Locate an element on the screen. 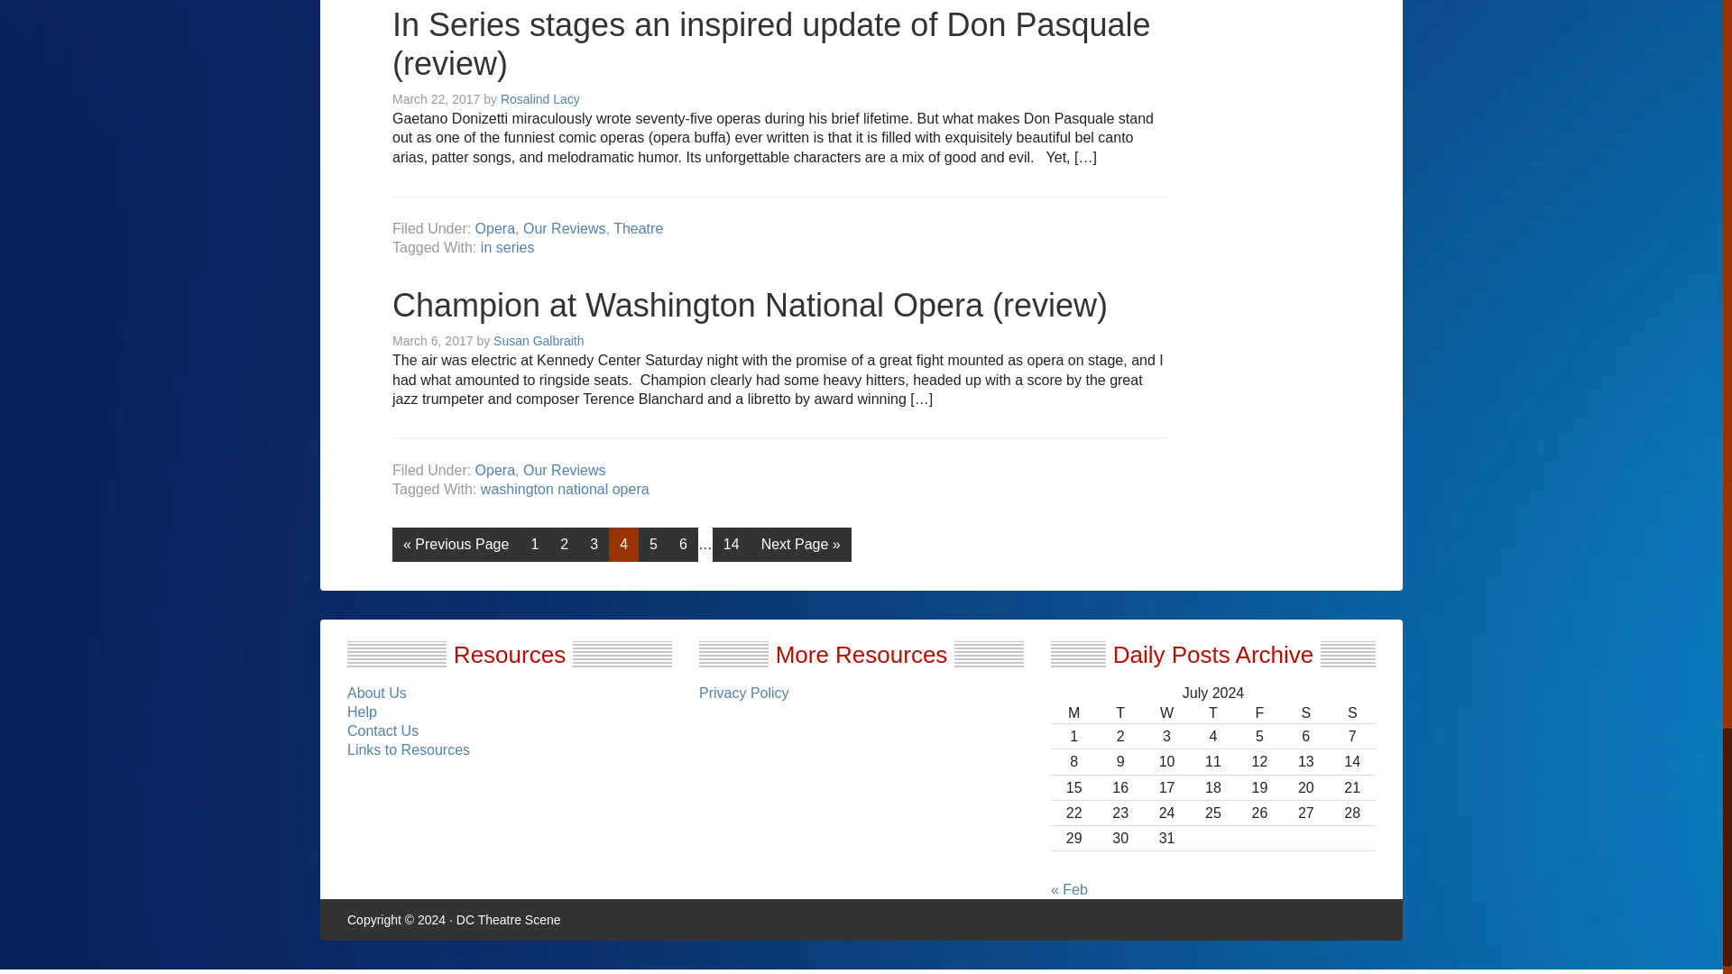 The height and width of the screenshot is (974, 1732). Friday is located at coordinates (1259, 712).